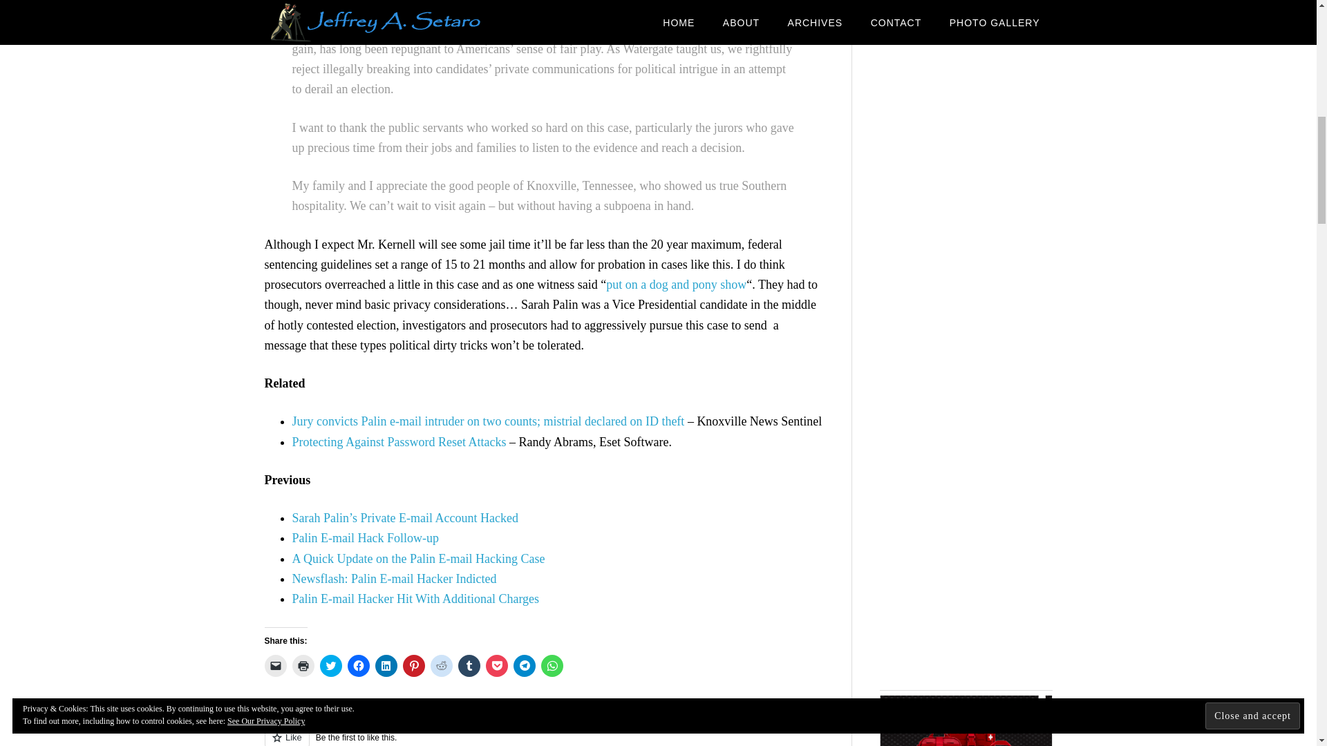 This screenshot has height=746, width=1327. I want to click on Click to share on LinkedIn, so click(386, 666).